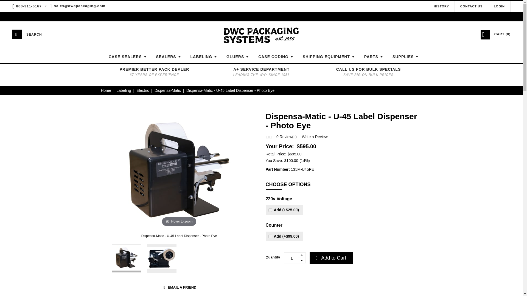 Image resolution: width=527 pixels, height=296 pixels. I want to click on 1, so click(295, 258).